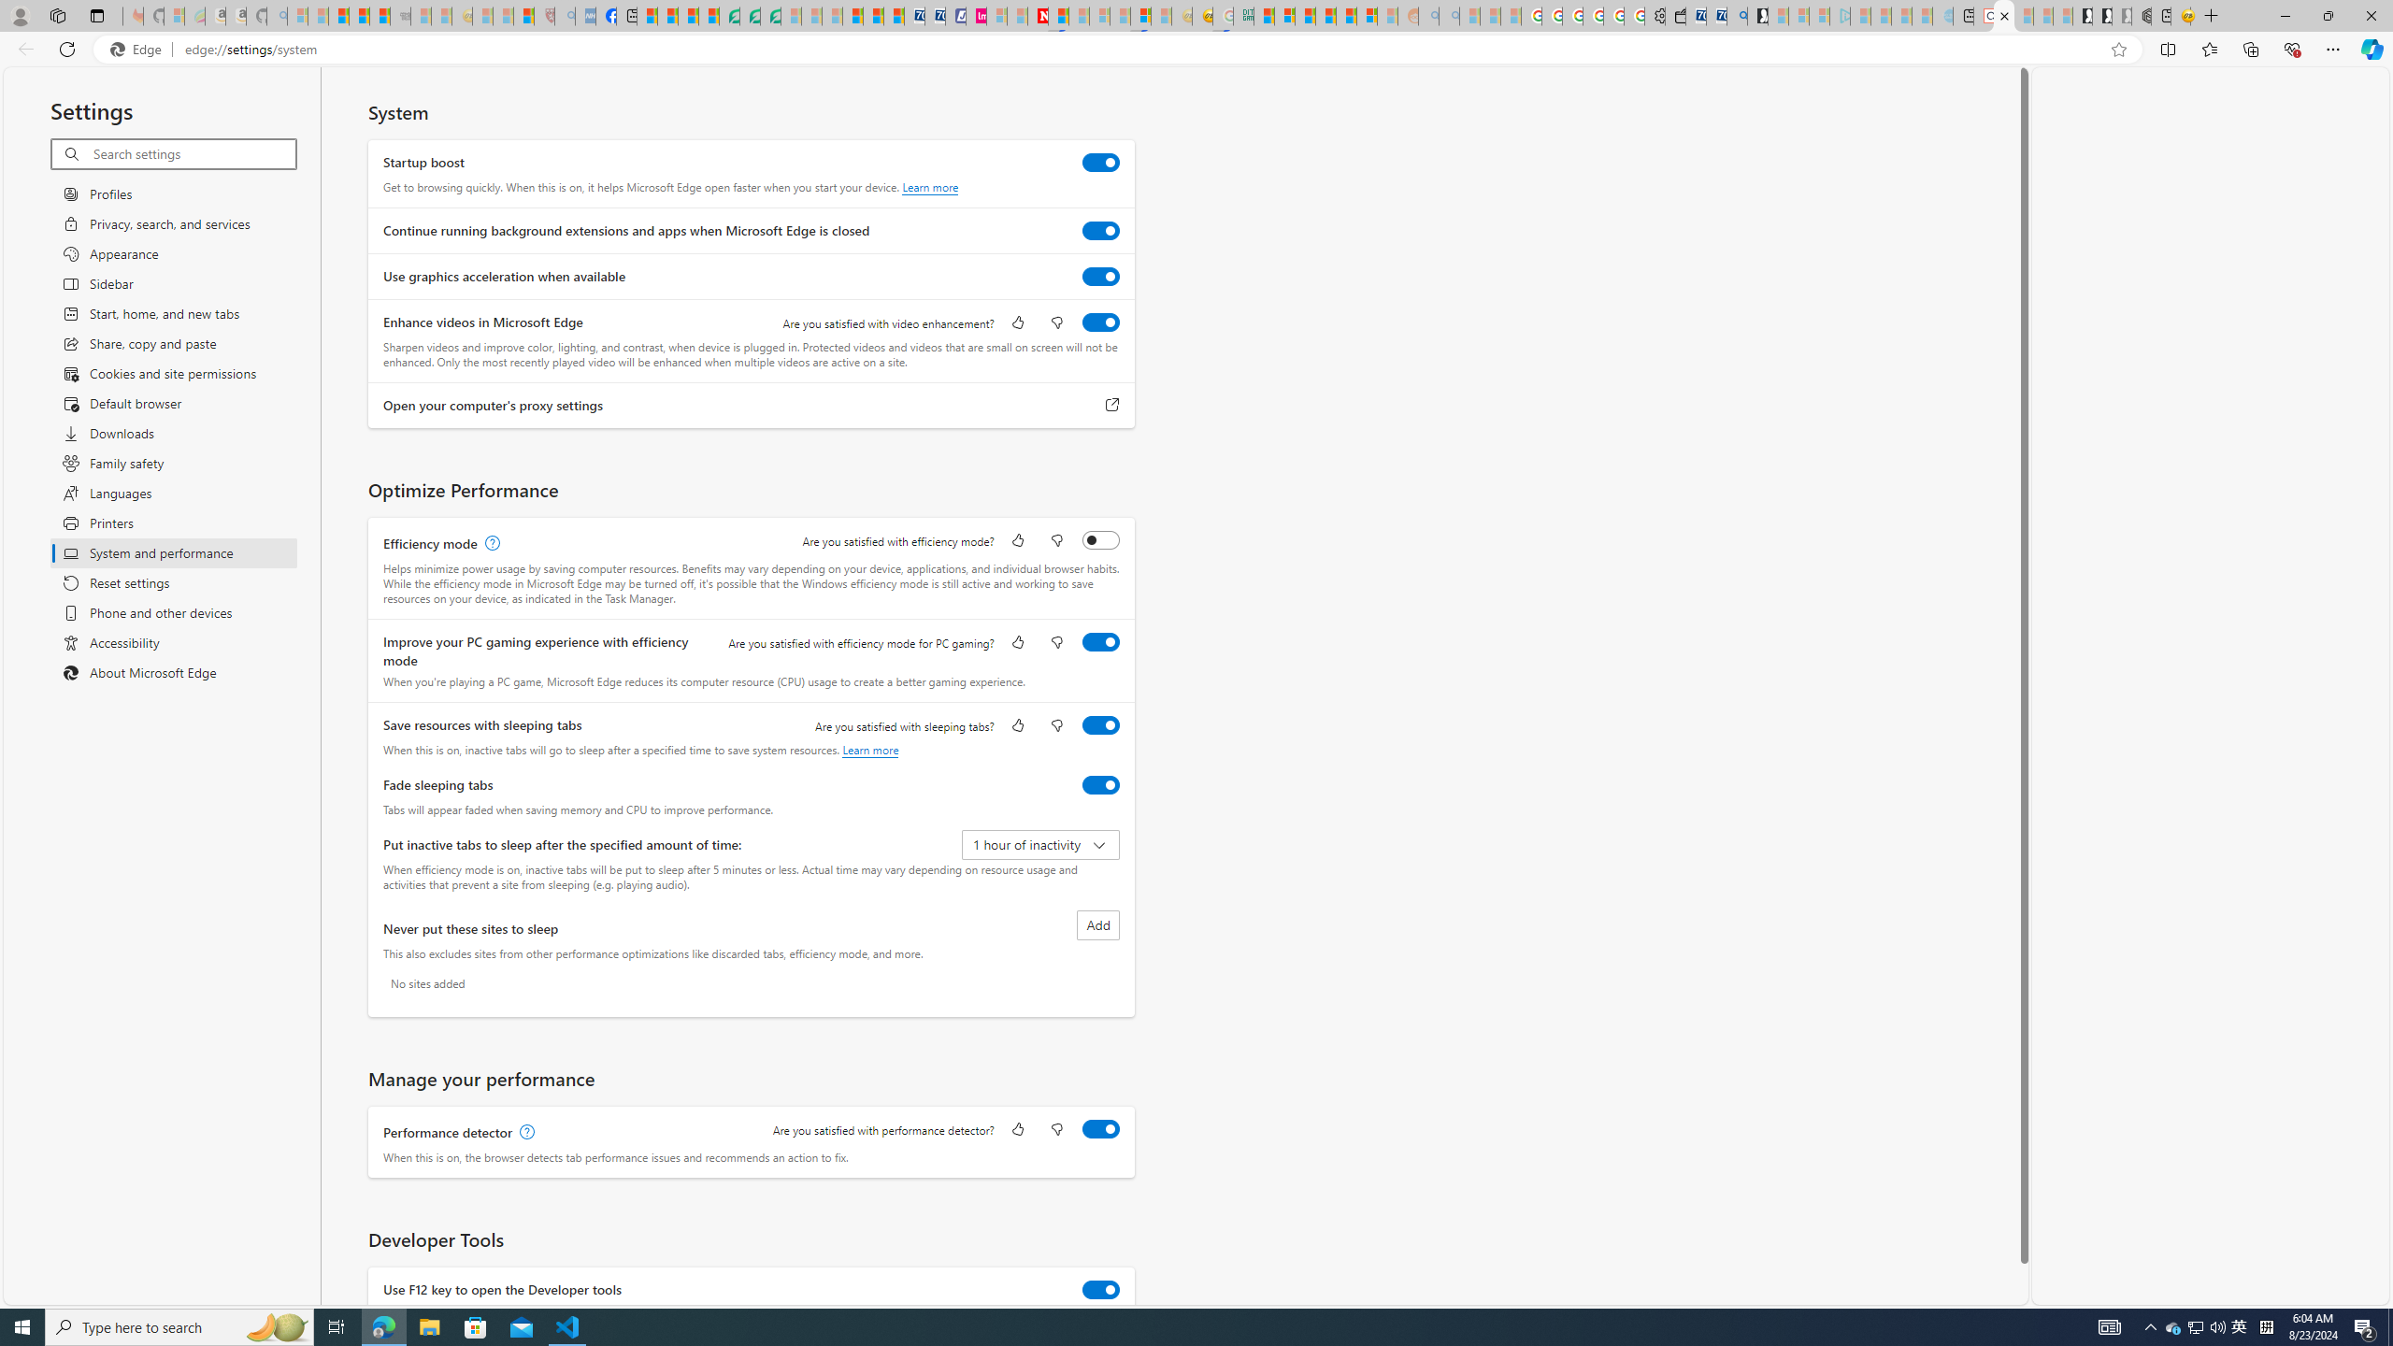 This screenshot has height=1346, width=2393. I want to click on Microsoft Word - consumer-privacy address update 2.2021, so click(770, 16).